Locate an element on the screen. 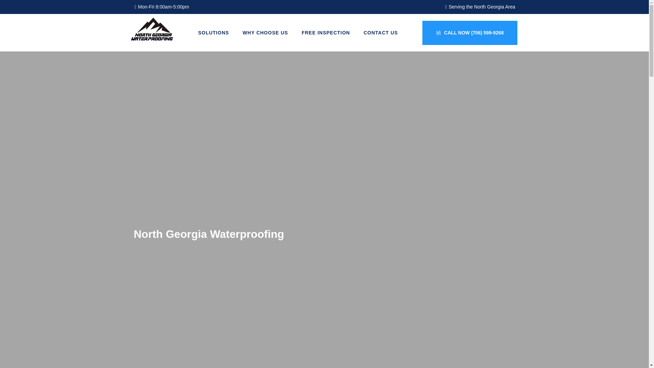 The height and width of the screenshot is (368, 654). WHY CHOOSE US is located at coordinates (265, 33).